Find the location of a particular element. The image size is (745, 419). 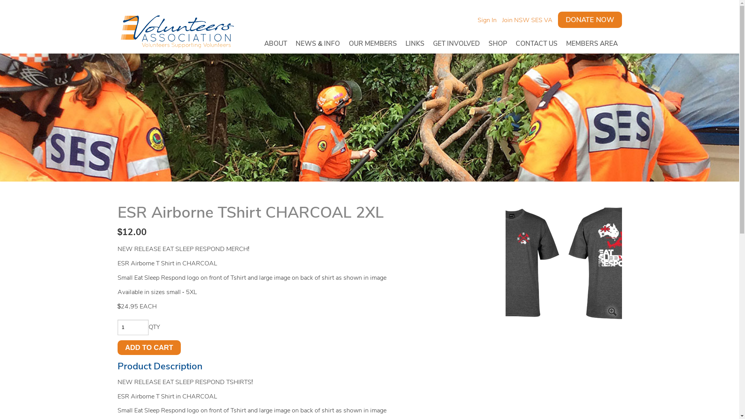

NEWS & INFO is located at coordinates (318, 45).